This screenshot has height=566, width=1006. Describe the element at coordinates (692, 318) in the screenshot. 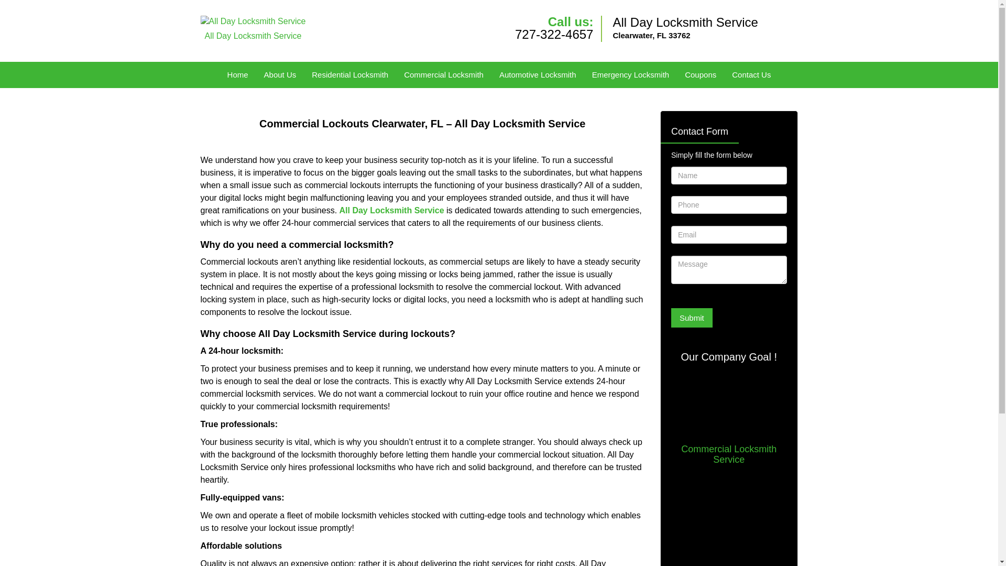

I see `Submit` at that location.